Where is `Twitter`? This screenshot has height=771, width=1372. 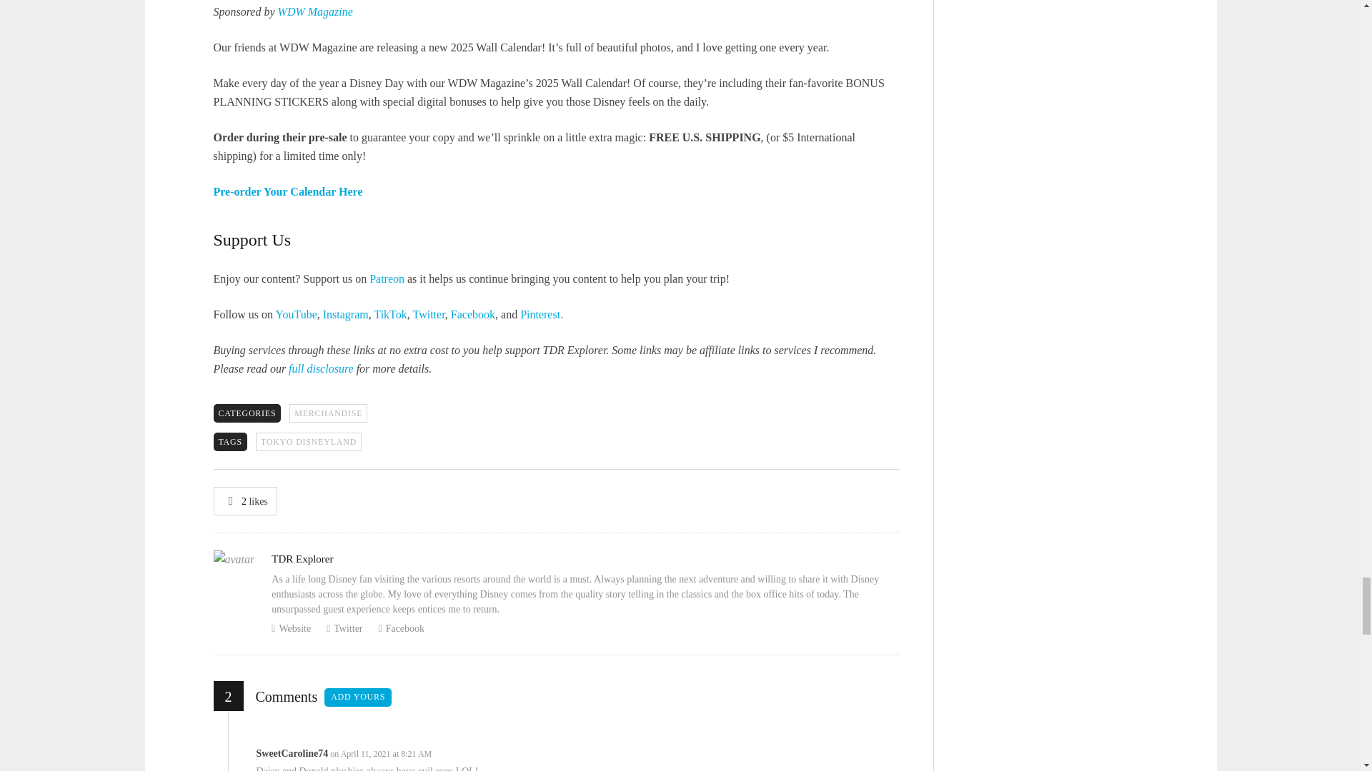 Twitter is located at coordinates (429, 314).